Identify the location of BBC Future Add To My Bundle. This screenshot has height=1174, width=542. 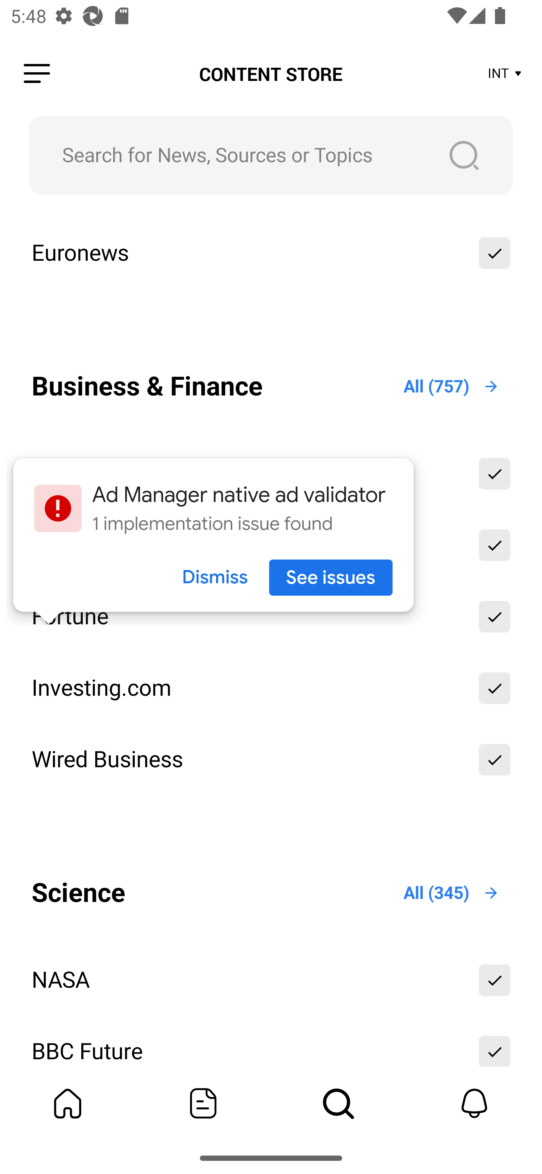
(271, 1044).